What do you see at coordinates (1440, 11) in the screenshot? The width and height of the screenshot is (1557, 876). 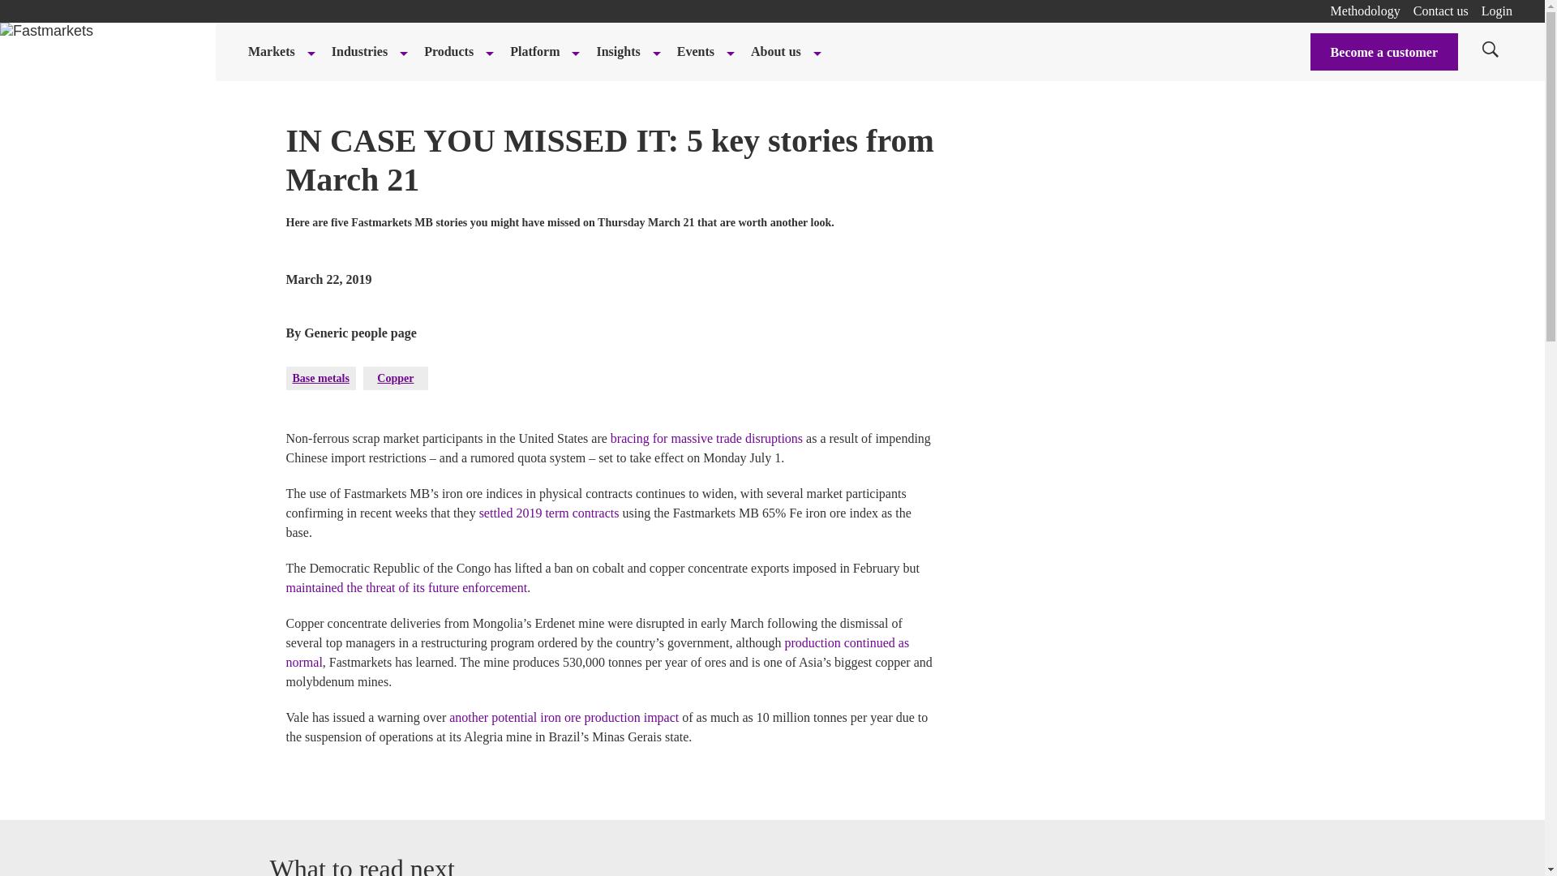 I see `Contact us` at bounding box center [1440, 11].